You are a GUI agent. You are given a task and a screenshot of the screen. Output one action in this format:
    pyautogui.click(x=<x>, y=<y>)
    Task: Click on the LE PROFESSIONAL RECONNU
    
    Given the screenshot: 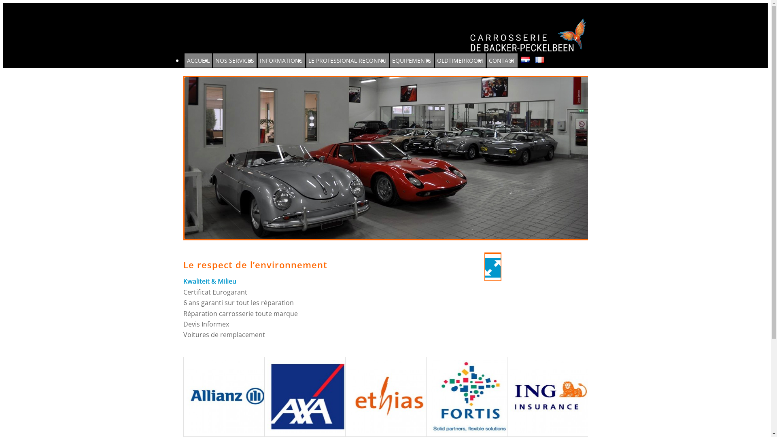 What is the action you would take?
    pyautogui.click(x=347, y=61)
    